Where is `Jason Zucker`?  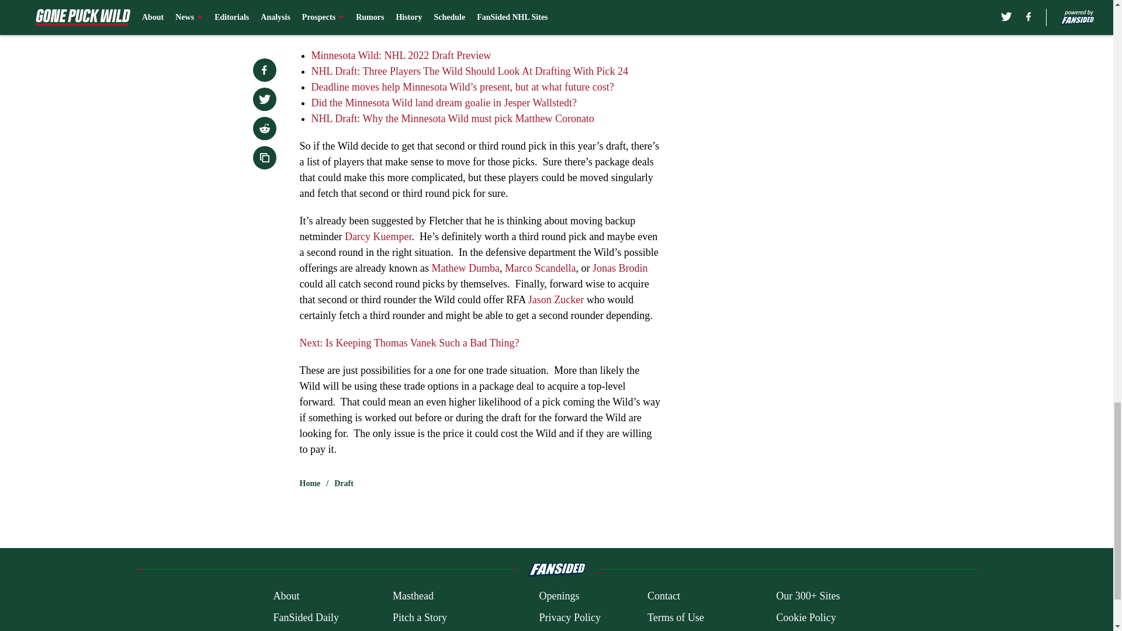 Jason Zucker is located at coordinates (556, 299).